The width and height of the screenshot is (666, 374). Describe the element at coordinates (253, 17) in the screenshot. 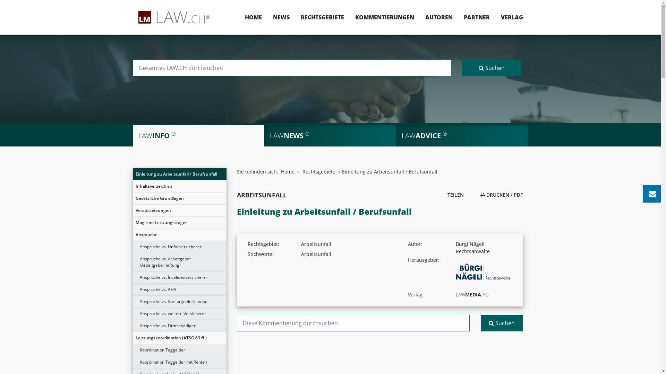

I see `HOME` at that location.